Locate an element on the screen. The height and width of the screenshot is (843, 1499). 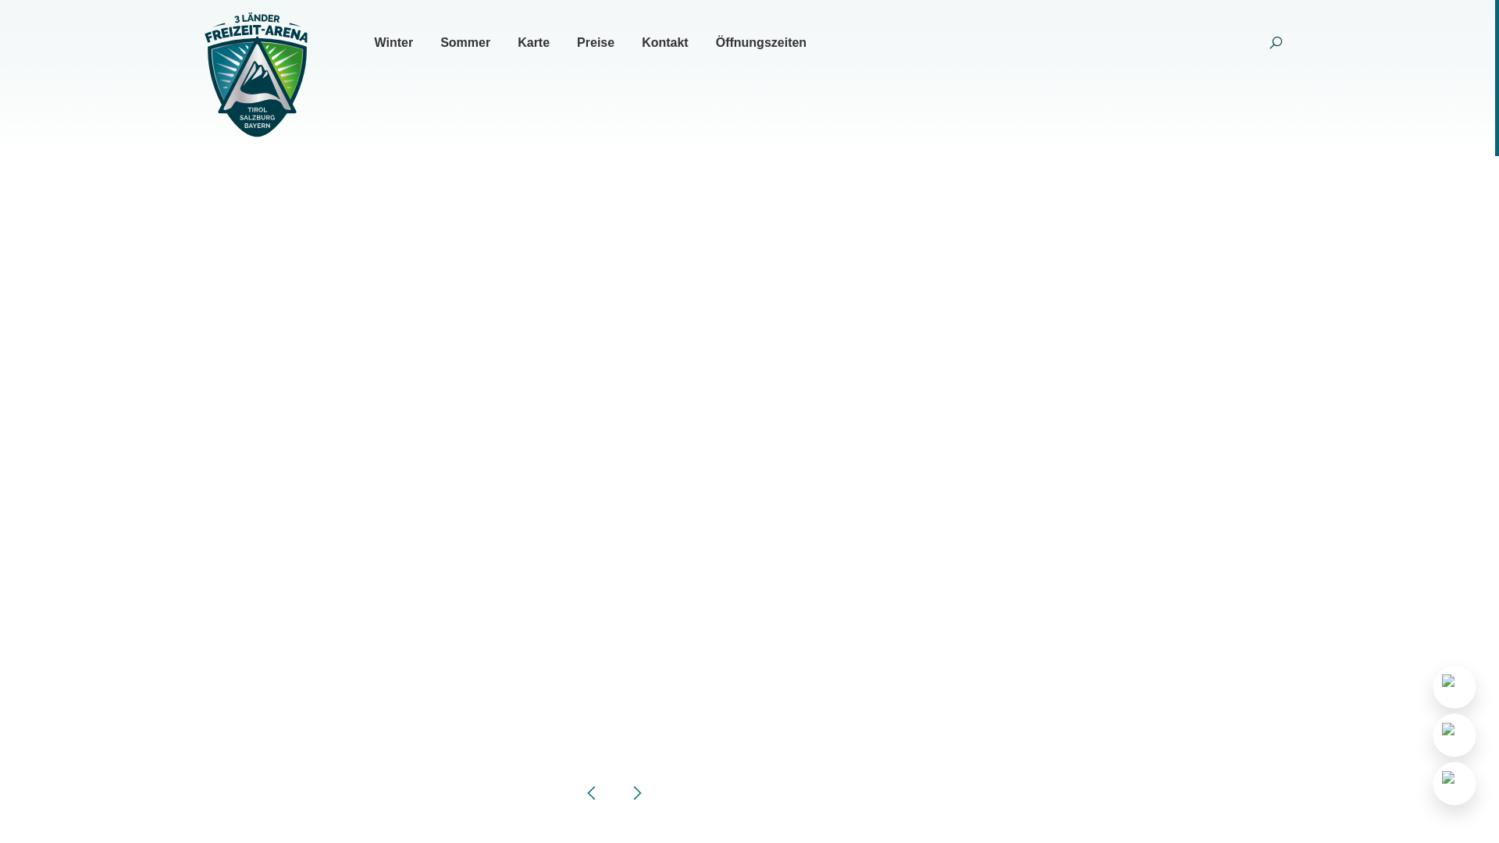
Sommer is located at coordinates (465, 43).